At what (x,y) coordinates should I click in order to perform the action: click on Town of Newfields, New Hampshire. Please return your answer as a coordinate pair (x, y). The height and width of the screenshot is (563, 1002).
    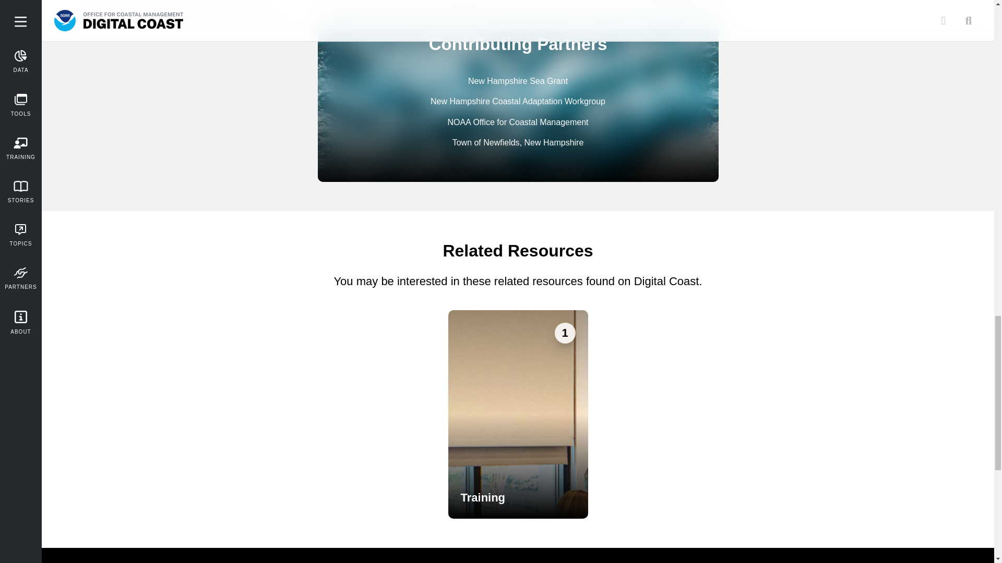
    Looking at the image, I should click on (518, 143).